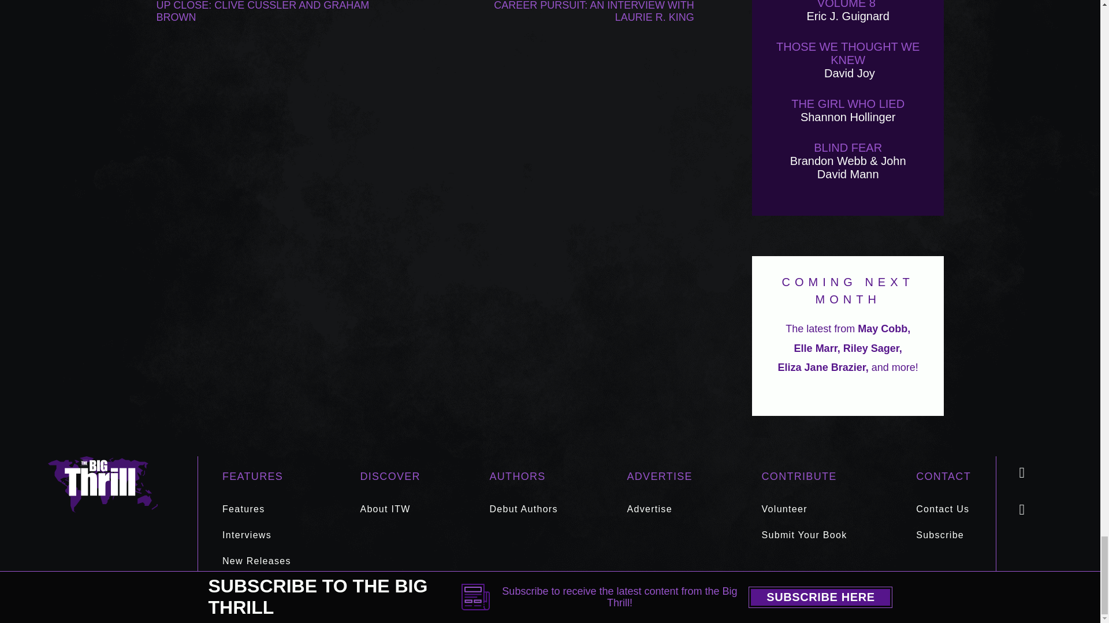 This screenshot has width=1109, height=623. I want to click on Up Close: Clive Cussler and Graham Brown, so click(263, 12).